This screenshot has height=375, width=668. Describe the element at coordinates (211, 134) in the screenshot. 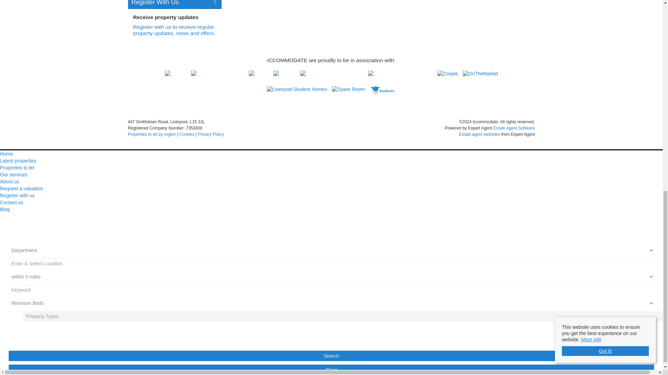

I see `Privacy Policy` at that location.